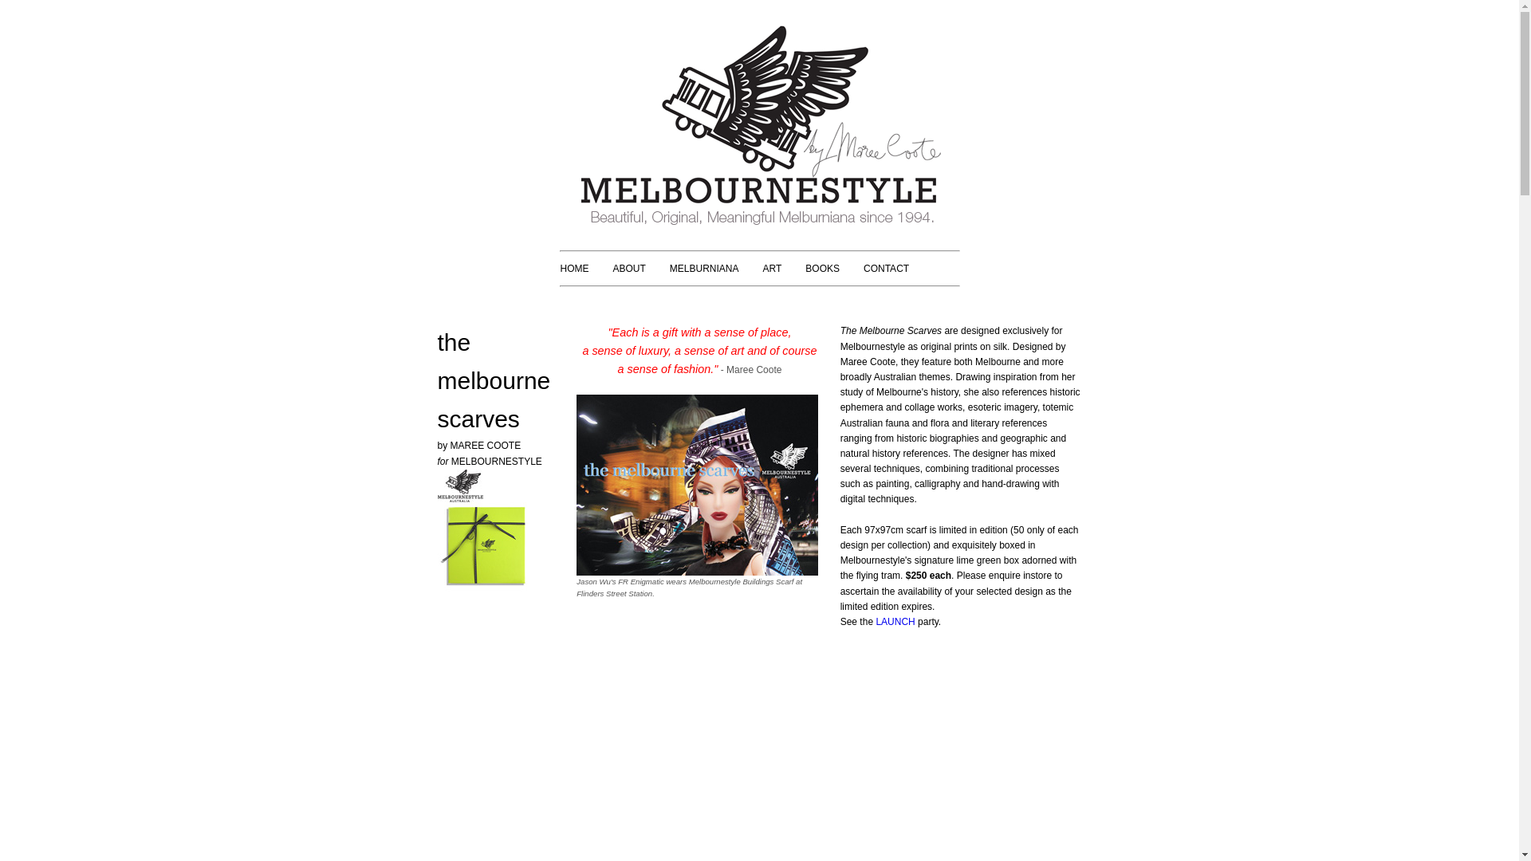 The width and height of the screenshot is (1531, 861). I want to click on HOME, so click(575, 269).